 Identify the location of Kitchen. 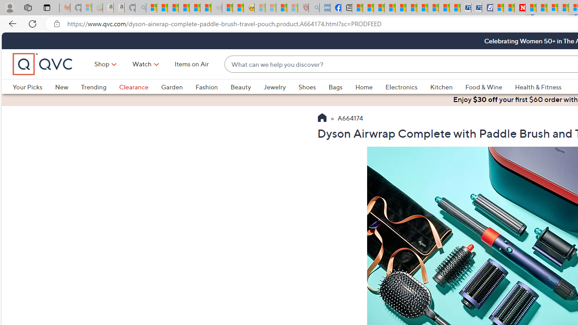
(442, 87).